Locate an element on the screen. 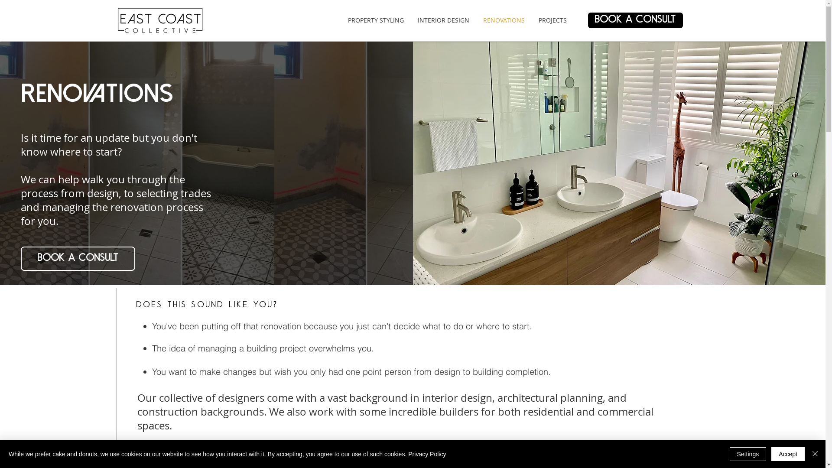  Accept is located at coordinates (788, 454).